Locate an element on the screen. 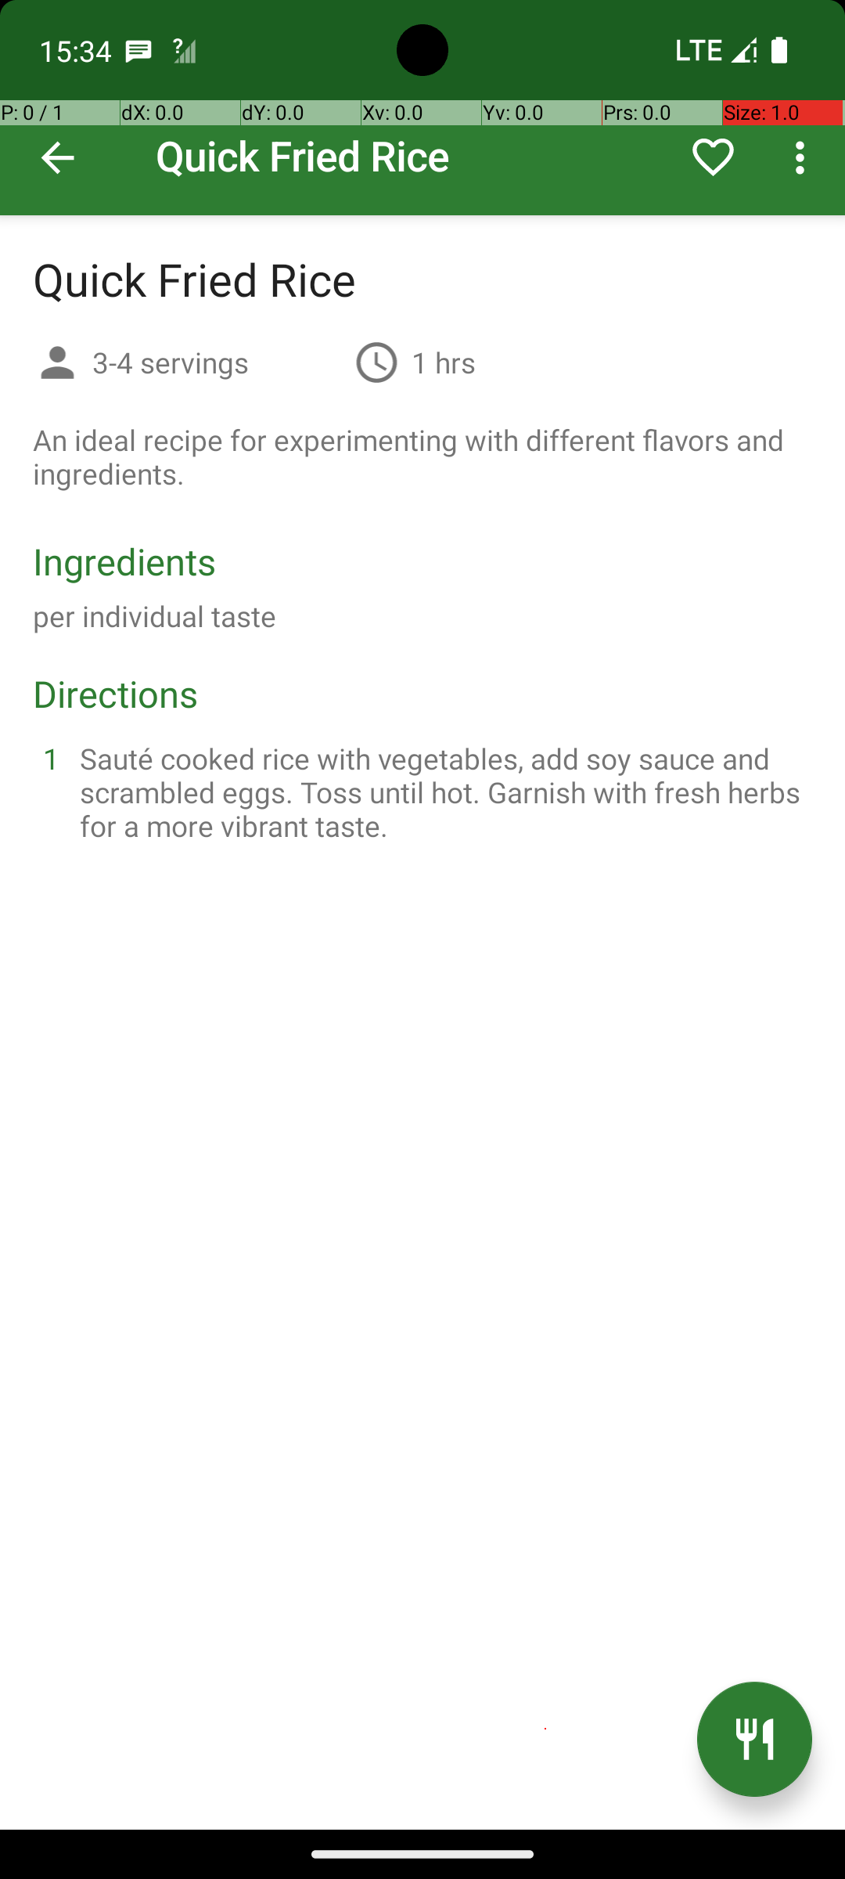 The image size is (845, 1879). Sauté cooked rice with vegetables, add soy sauce and scrambled eggs. Toss until hot. Garnish with fresh herbs for a more vibrant taste. is located at coordinates (441, 792).